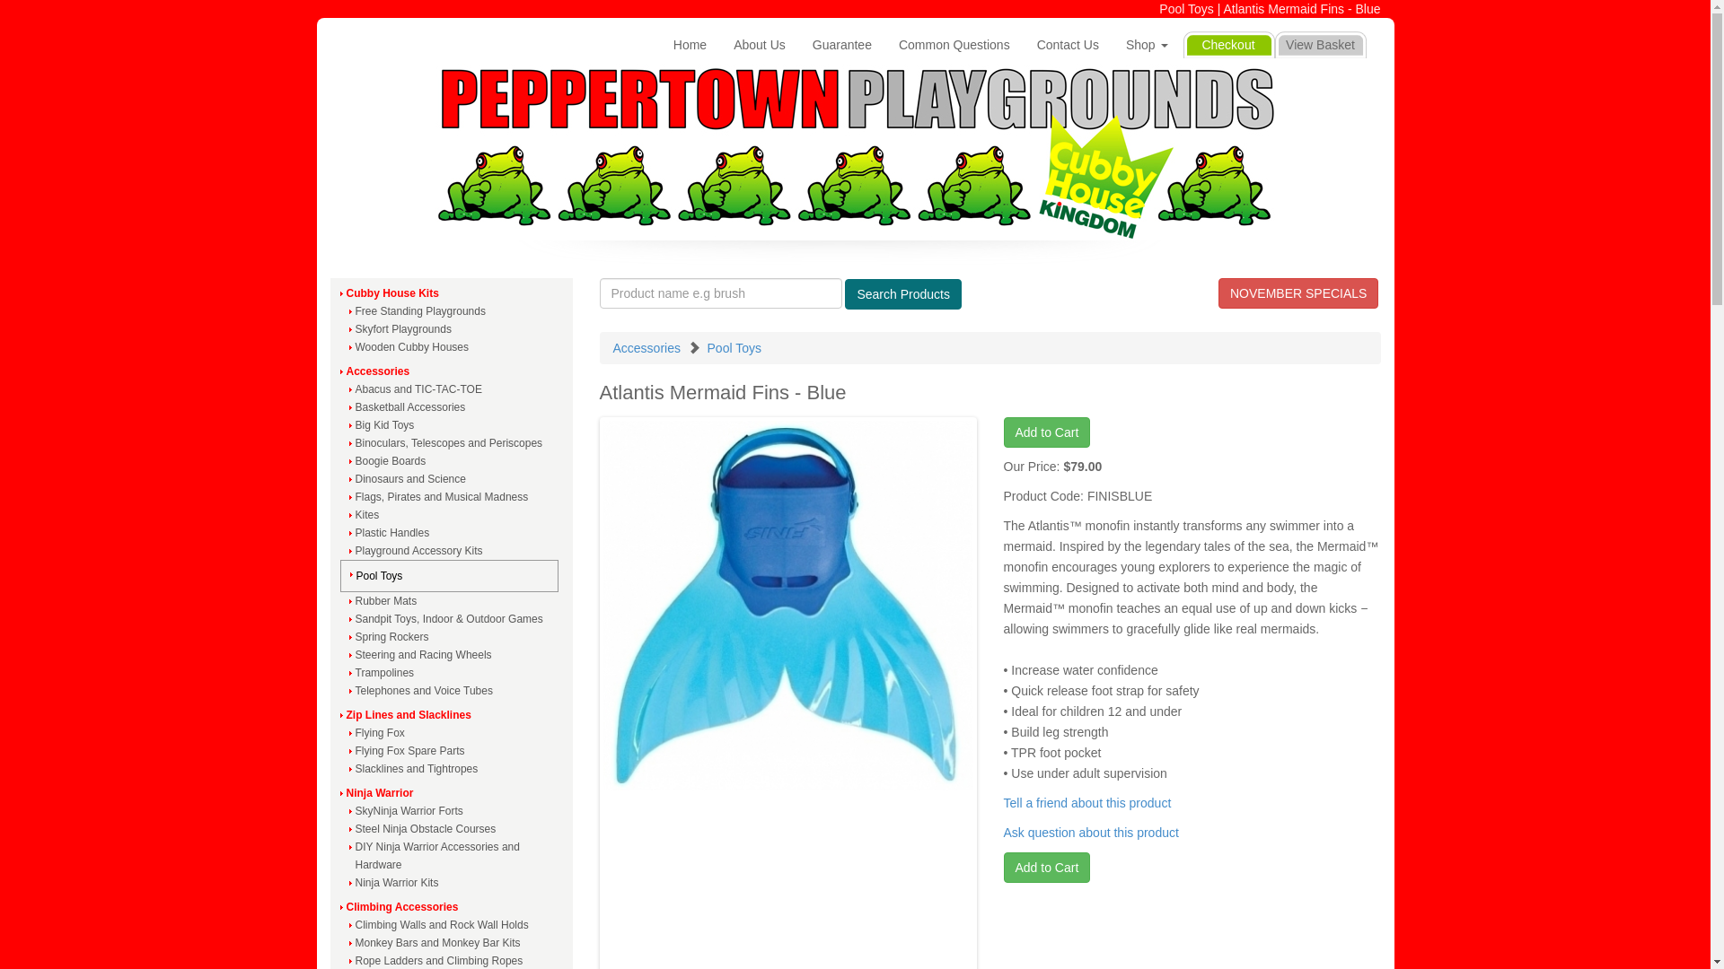 Image resolution: width=1724 pixels, height=969 pixels. I want to click on Shop, so click(1148, 45).